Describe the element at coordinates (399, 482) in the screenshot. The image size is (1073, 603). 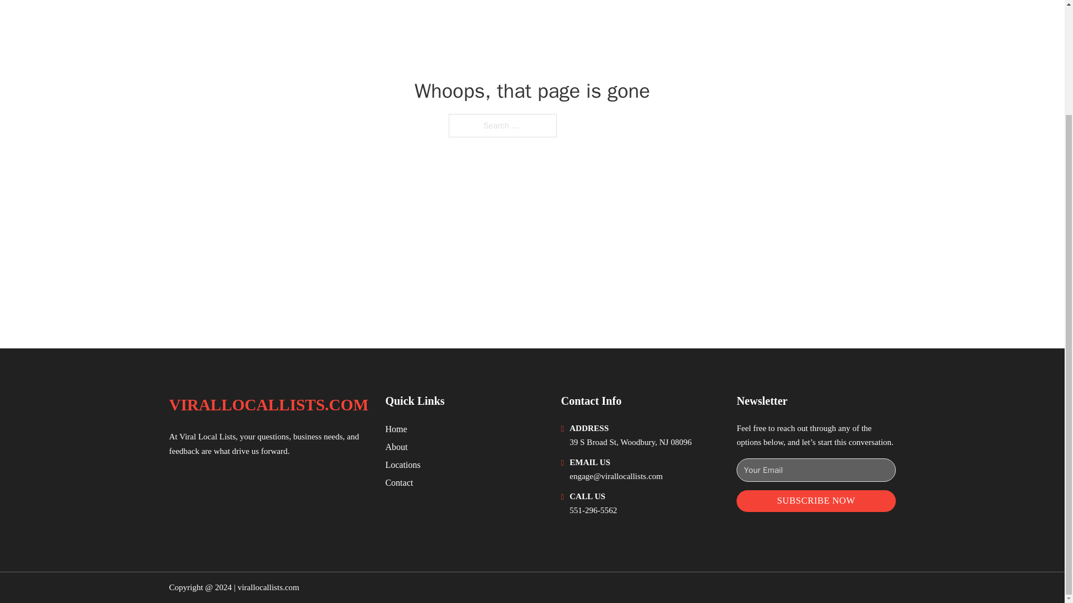
I see `Contact` at that location.